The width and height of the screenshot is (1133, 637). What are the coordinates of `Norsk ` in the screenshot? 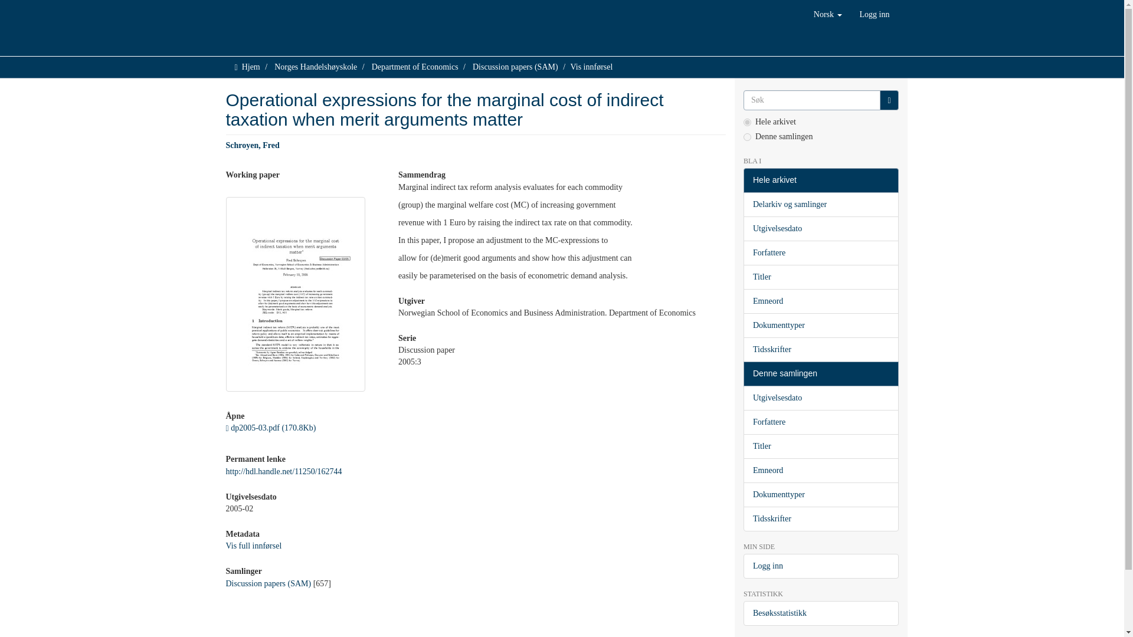 It's located at (827, 14).